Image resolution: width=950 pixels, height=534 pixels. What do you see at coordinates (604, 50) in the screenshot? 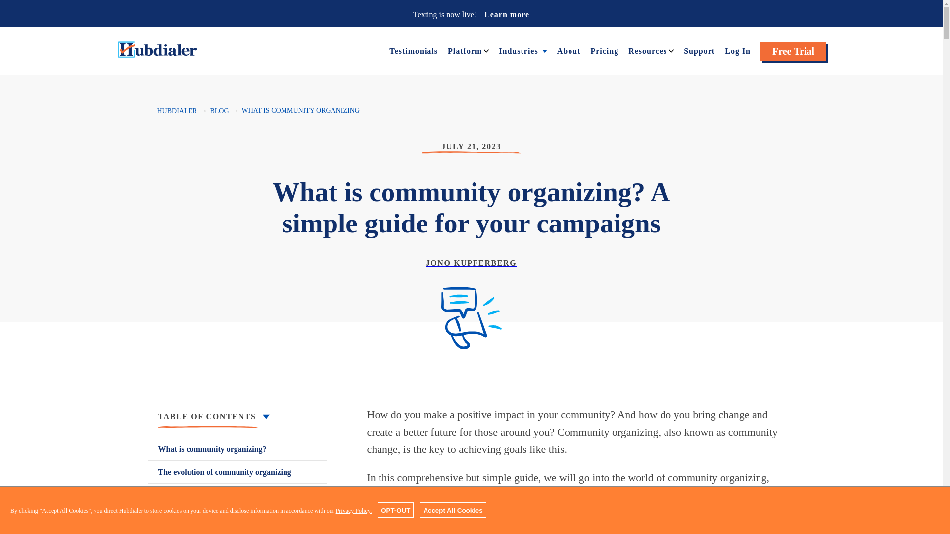
I see `Pricing` at bounding box center [604, 50].